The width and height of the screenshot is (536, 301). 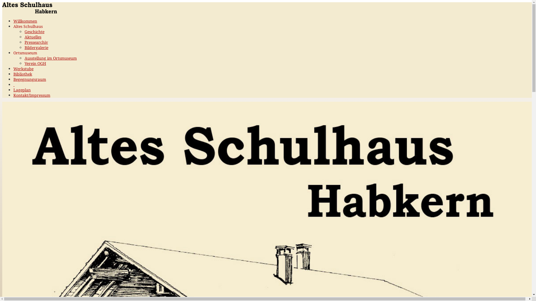 I want to click on  , so click(x=14, y=85).